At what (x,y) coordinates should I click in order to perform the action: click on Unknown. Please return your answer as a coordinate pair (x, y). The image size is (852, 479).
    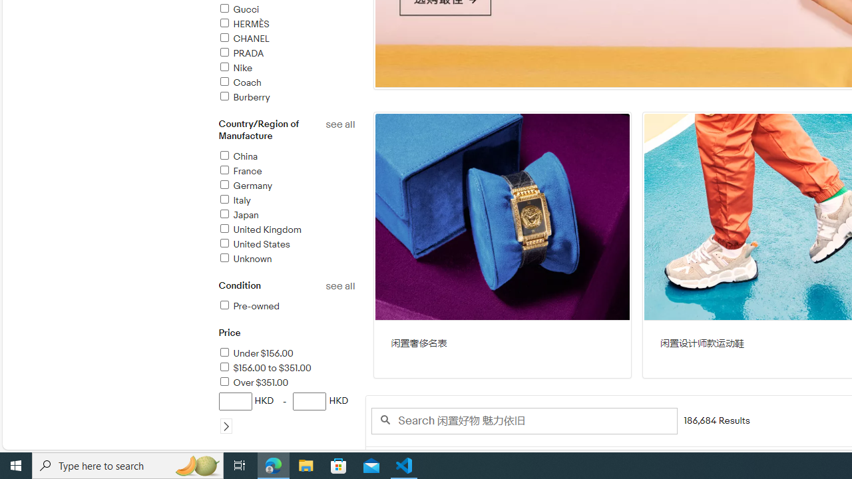
    Looking at the image, I should click on (286, 259).